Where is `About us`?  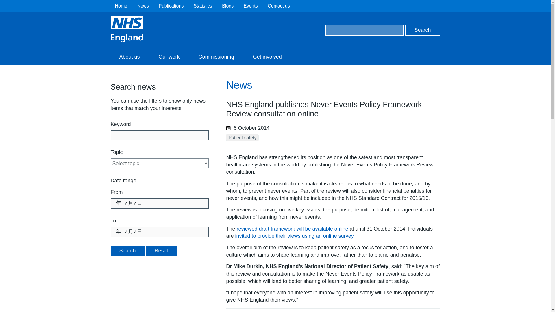
About us is located at coordinates (129, 57).